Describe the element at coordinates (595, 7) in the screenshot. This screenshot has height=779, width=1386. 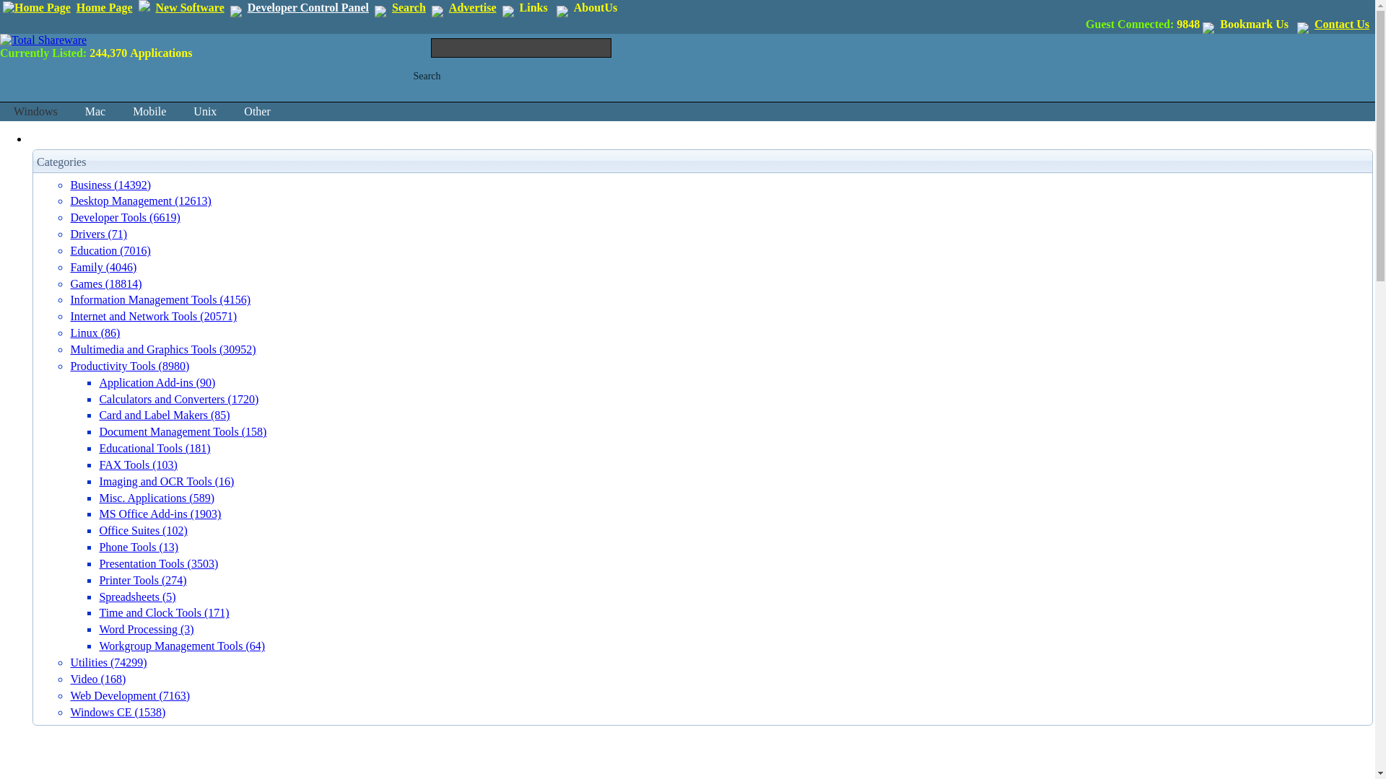
I see `AboutUs` at that location.